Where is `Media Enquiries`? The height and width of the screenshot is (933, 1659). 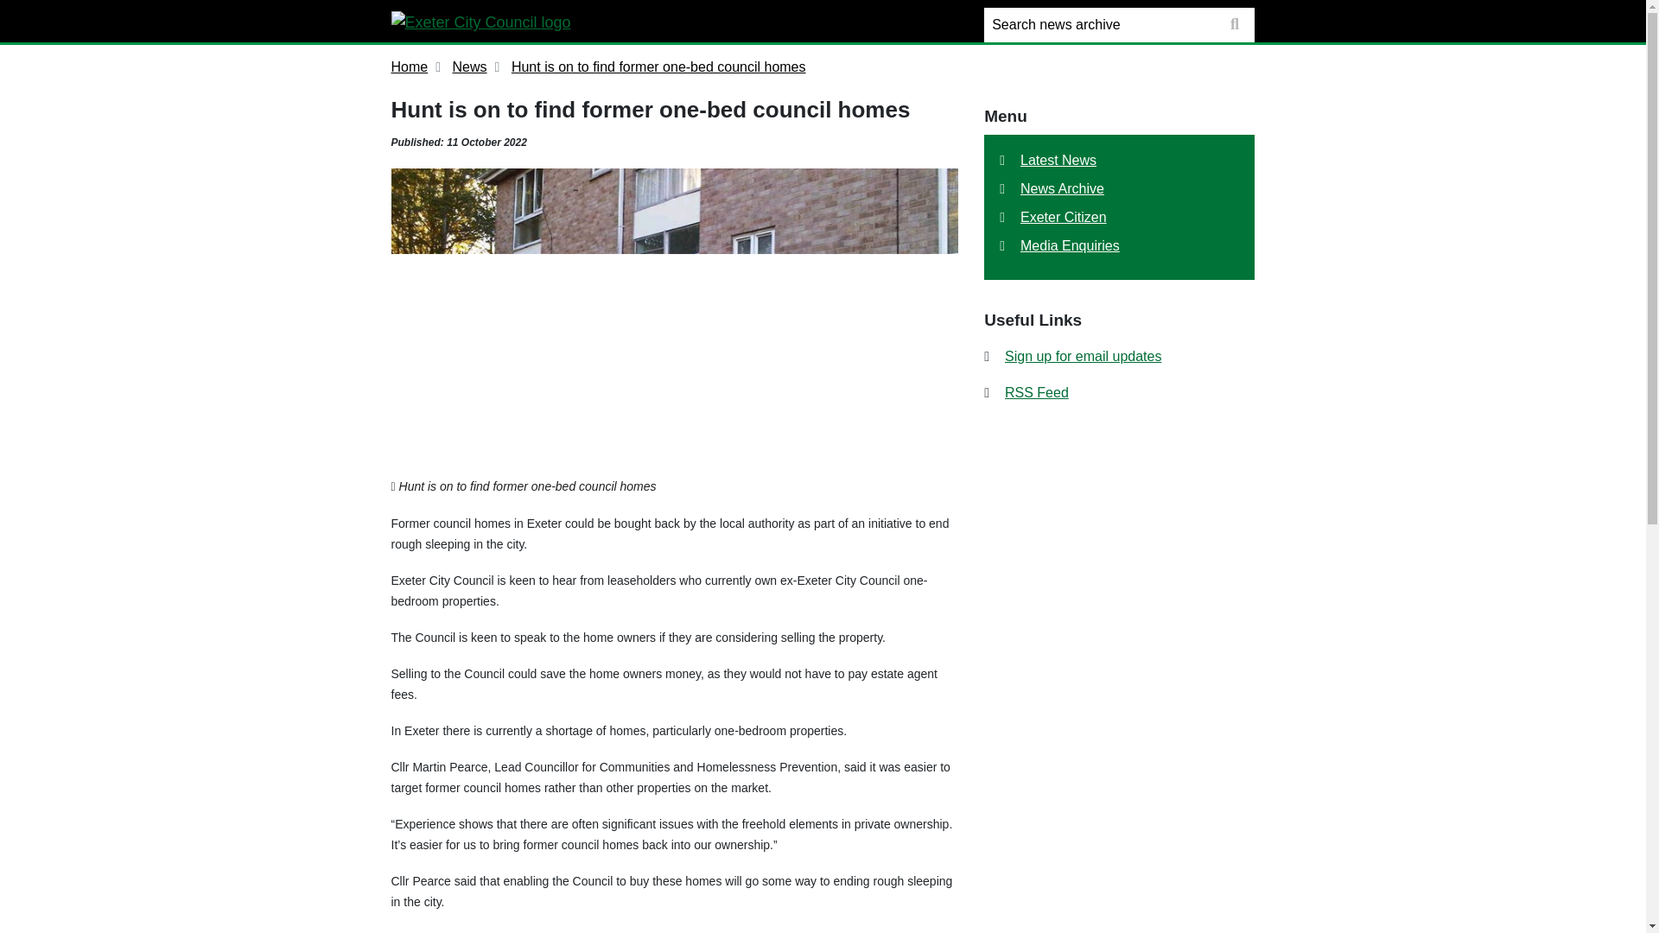
Media Enquiries is located at coordinates (1077, 245).